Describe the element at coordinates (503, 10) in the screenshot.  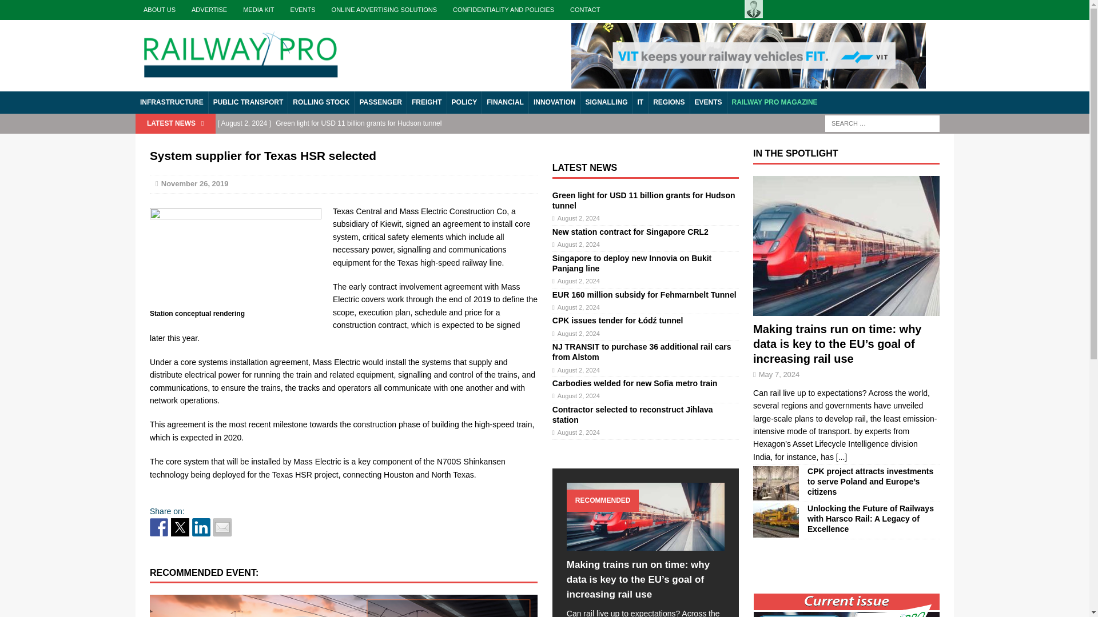
I see `CONFIDENTIALITY AND POLICIES` at that location.